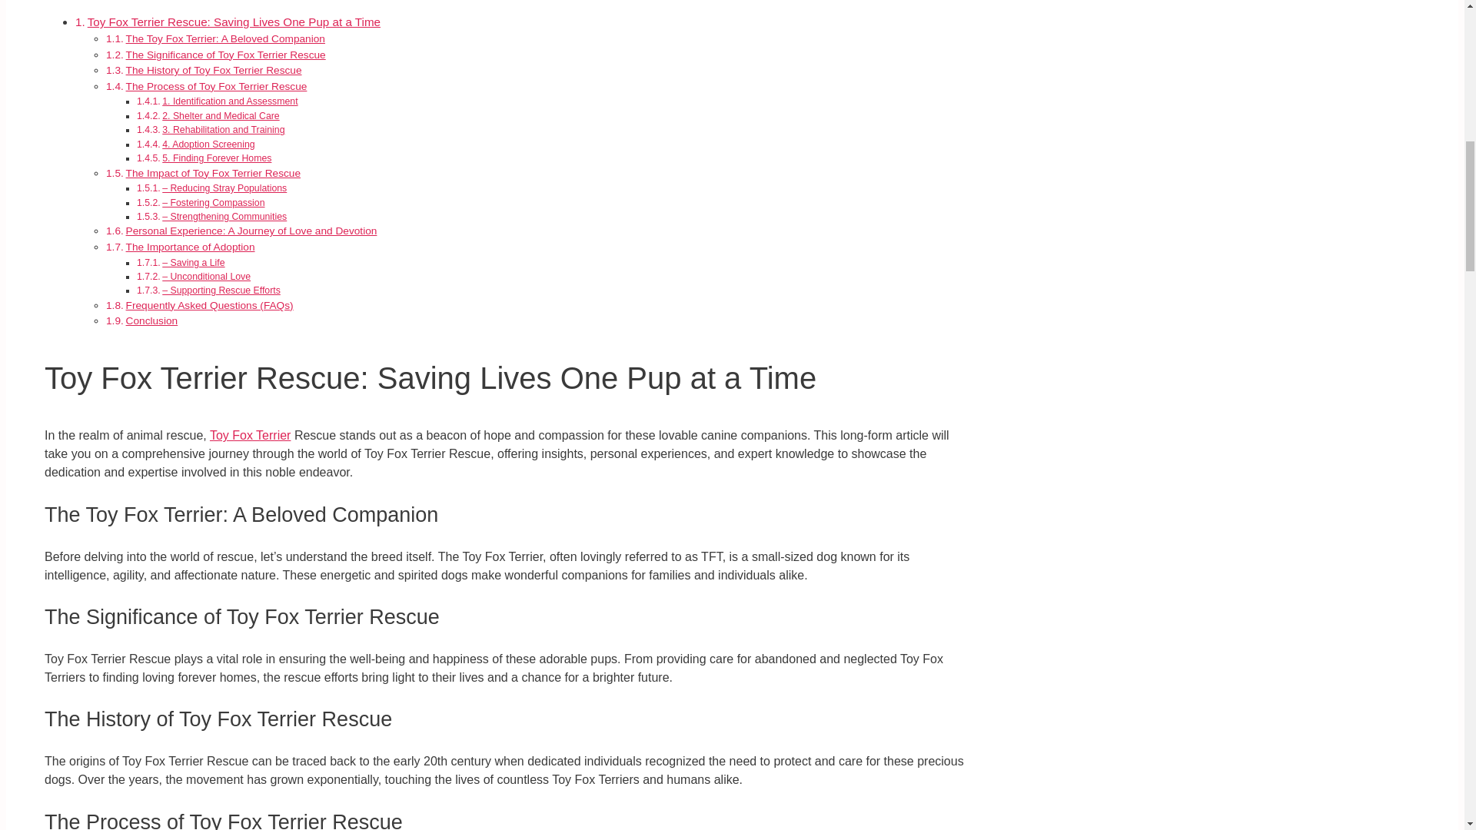  Describe the element at coordinates (234, 22) in the screenshot. I see `Toy Fox Terrier Rescue: Saving Lives One Pup at a Time` at that location.